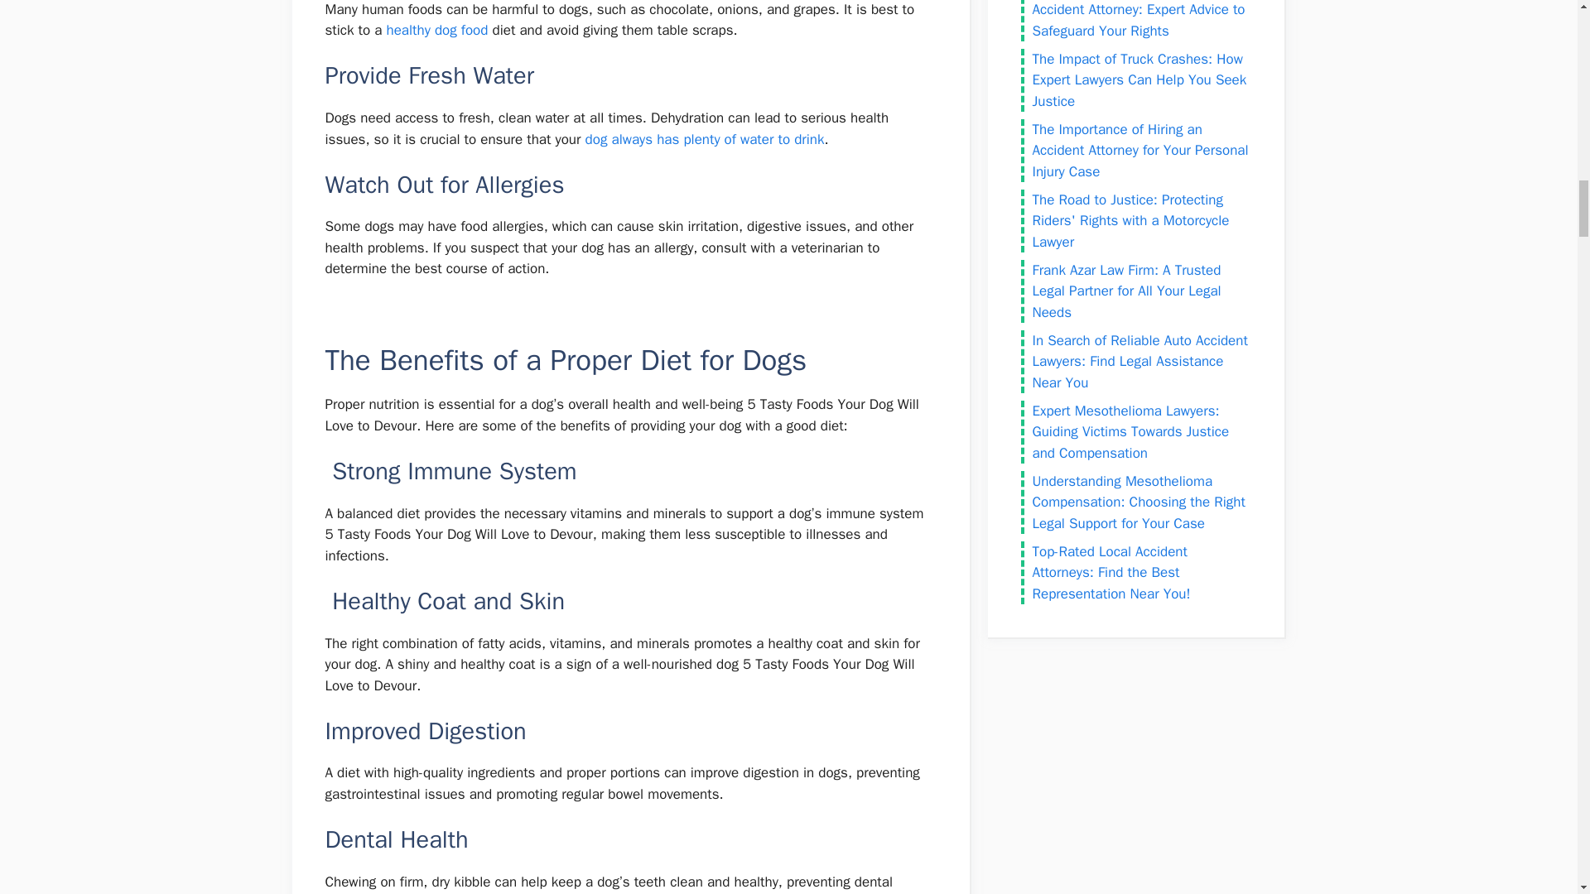 This screenshot has height=894, width=1590. Describe the element at coordinates (437, 30) in the screenshot. I see `healthy dog food` at that location.